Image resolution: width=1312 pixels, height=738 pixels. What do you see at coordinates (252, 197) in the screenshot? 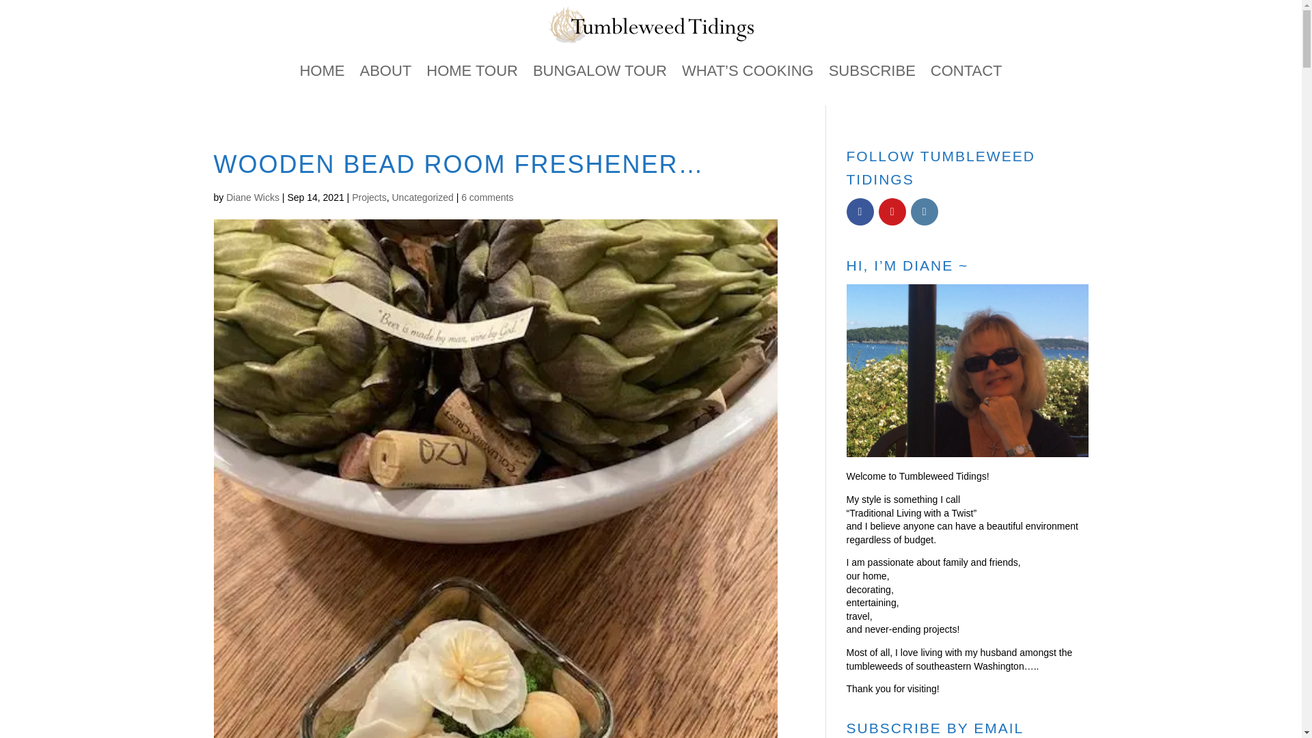
I see `Posts by Diane Wicks` at bounding box center [252, 197].